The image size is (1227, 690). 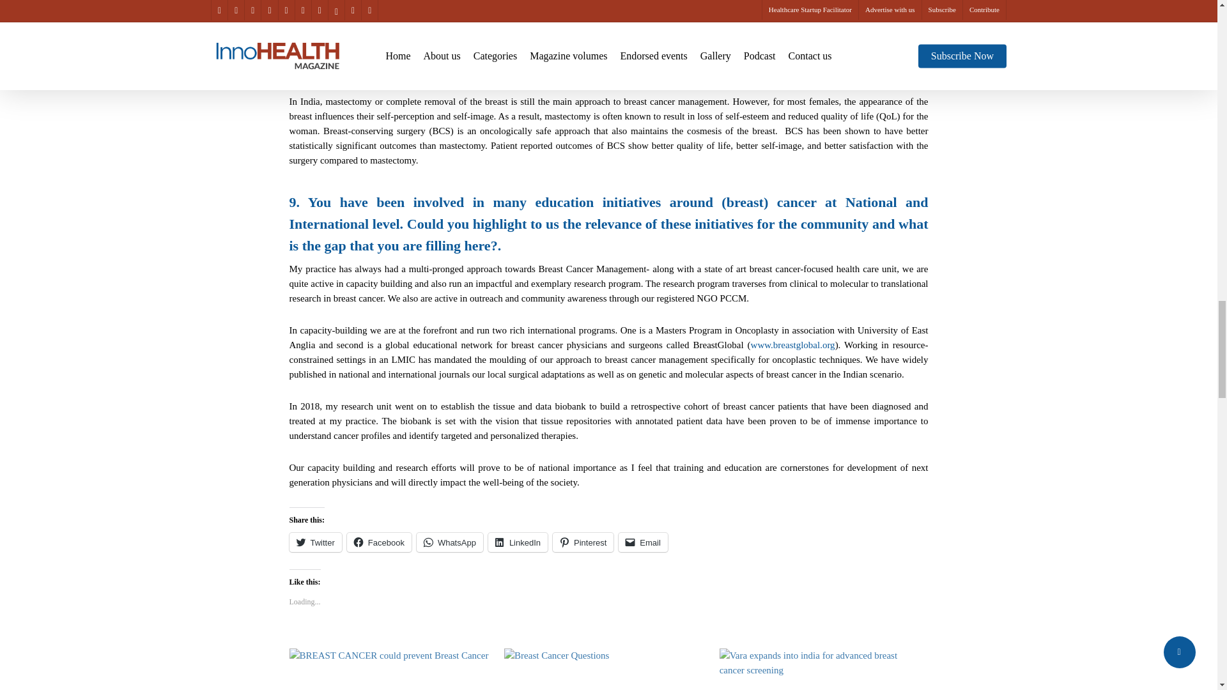 I want to click on Click to share on LinkedIn, so click(x=518, y=542).